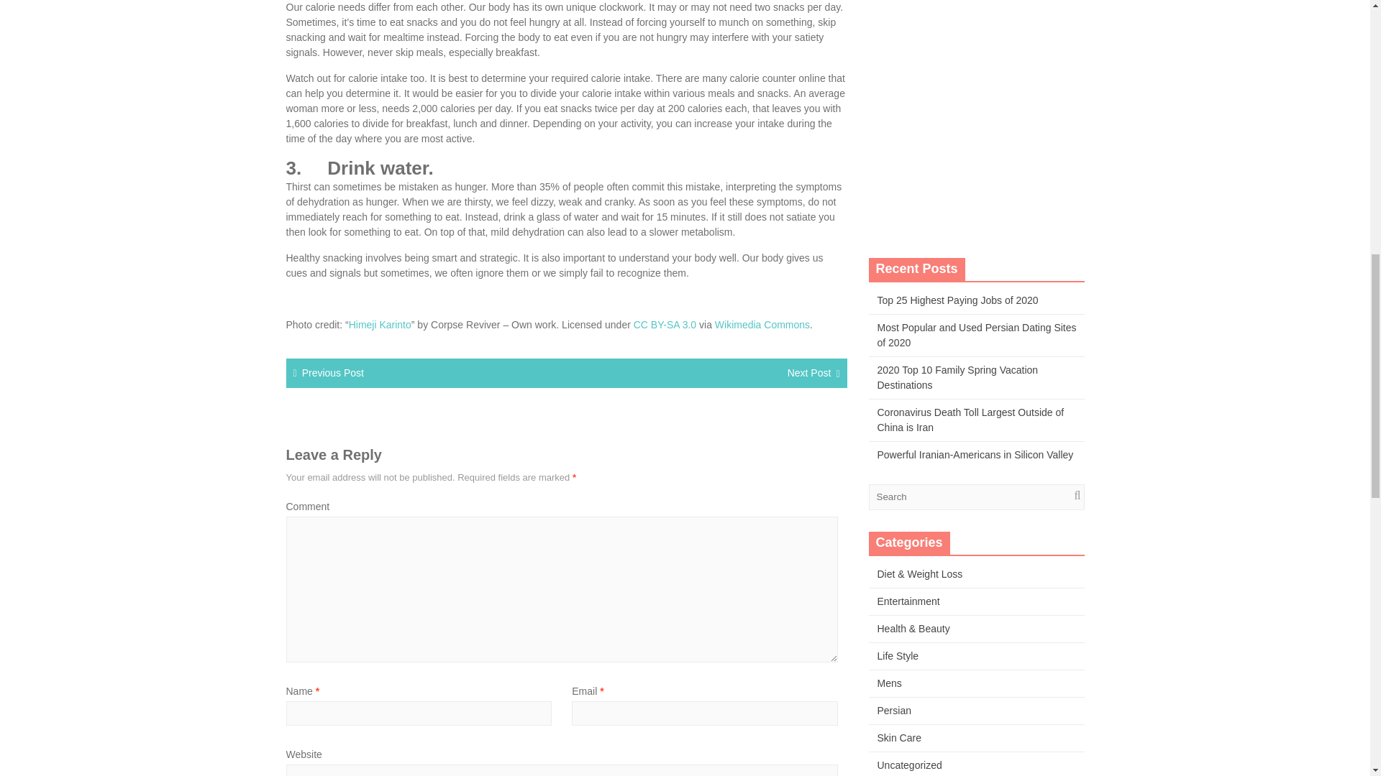 This screenshot has width=1381, height=776. What do you see at coordinates (957, 300) in the screenshot?
I see `Top 25 Highest Paying Jobs of 2020` at bounding box center [957, 300].